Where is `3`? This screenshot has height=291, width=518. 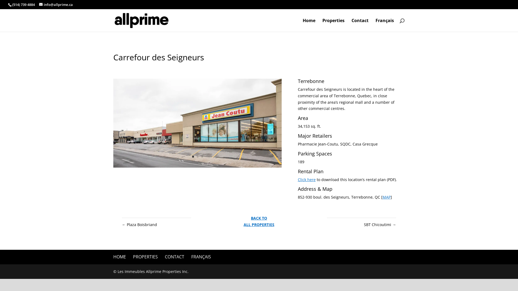 3 is located at coordinates (202, 157).